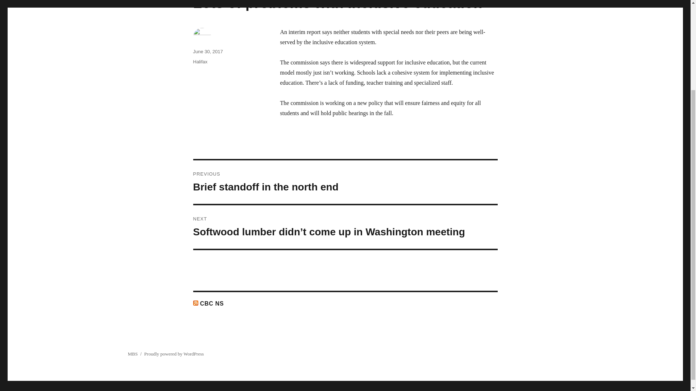  What do you see at coordinates (207, 51) in the screenshot?
I see `CBC NS` at bounding box center [207, 51].